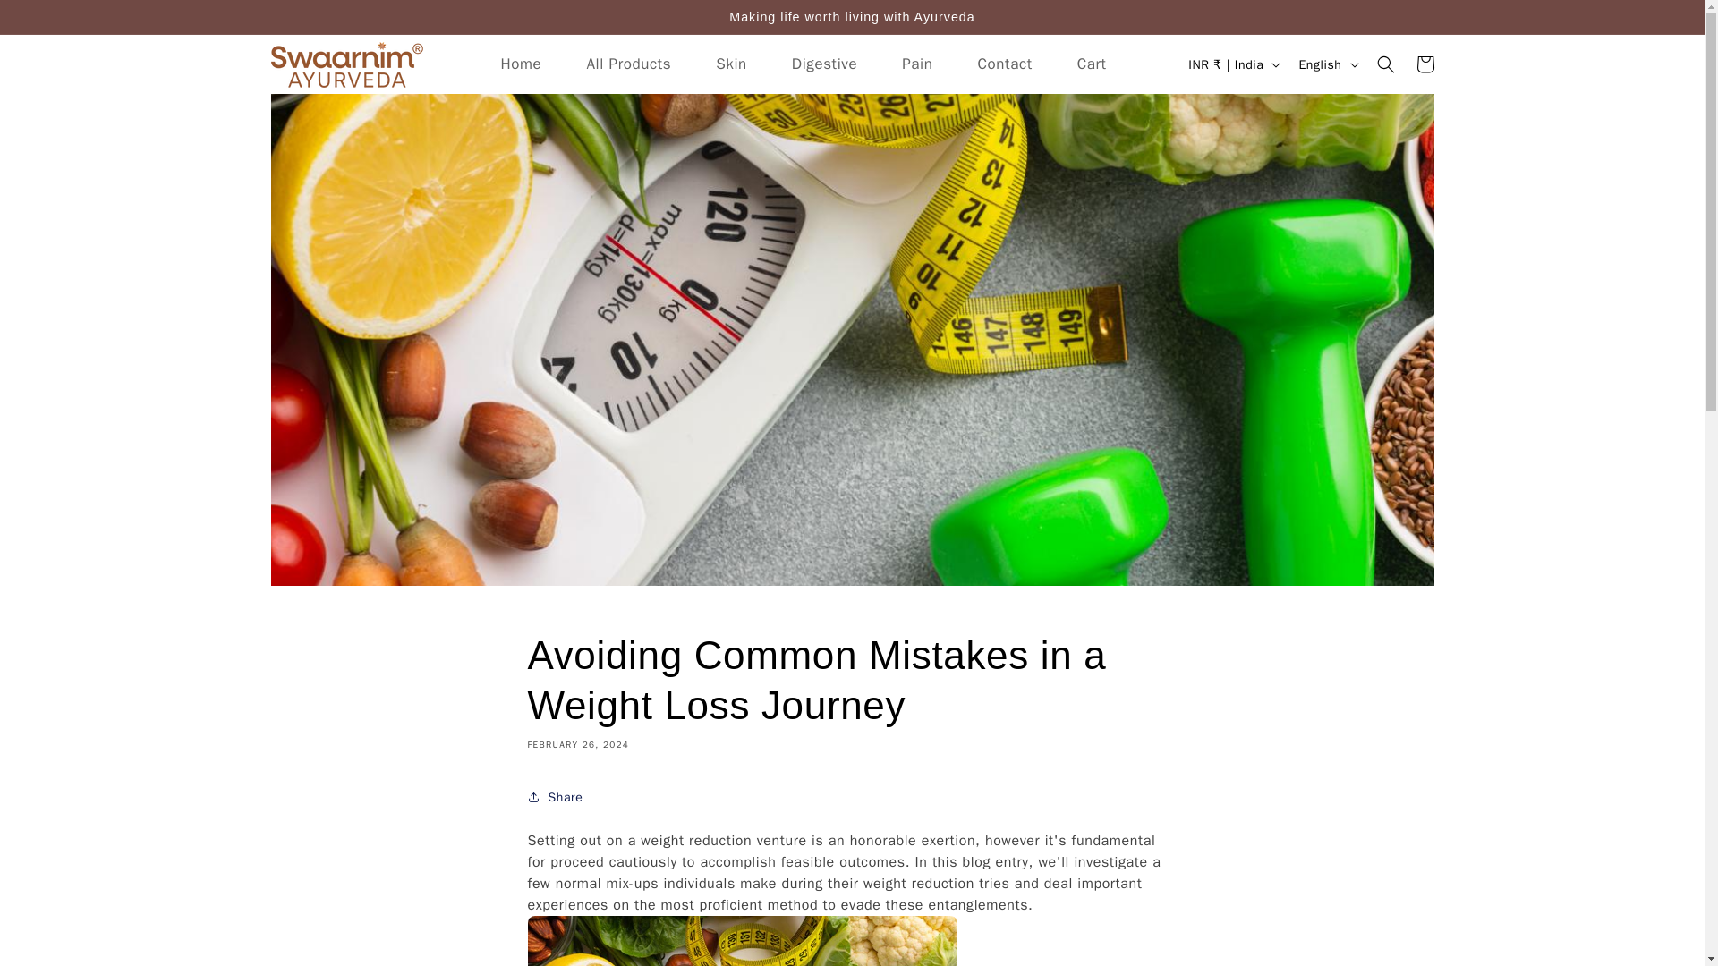 The image size is (1718, 966). What do you see at coordinates (917, 64) in the screenshot?
I see `Pain` at bounding box center [917, 64].